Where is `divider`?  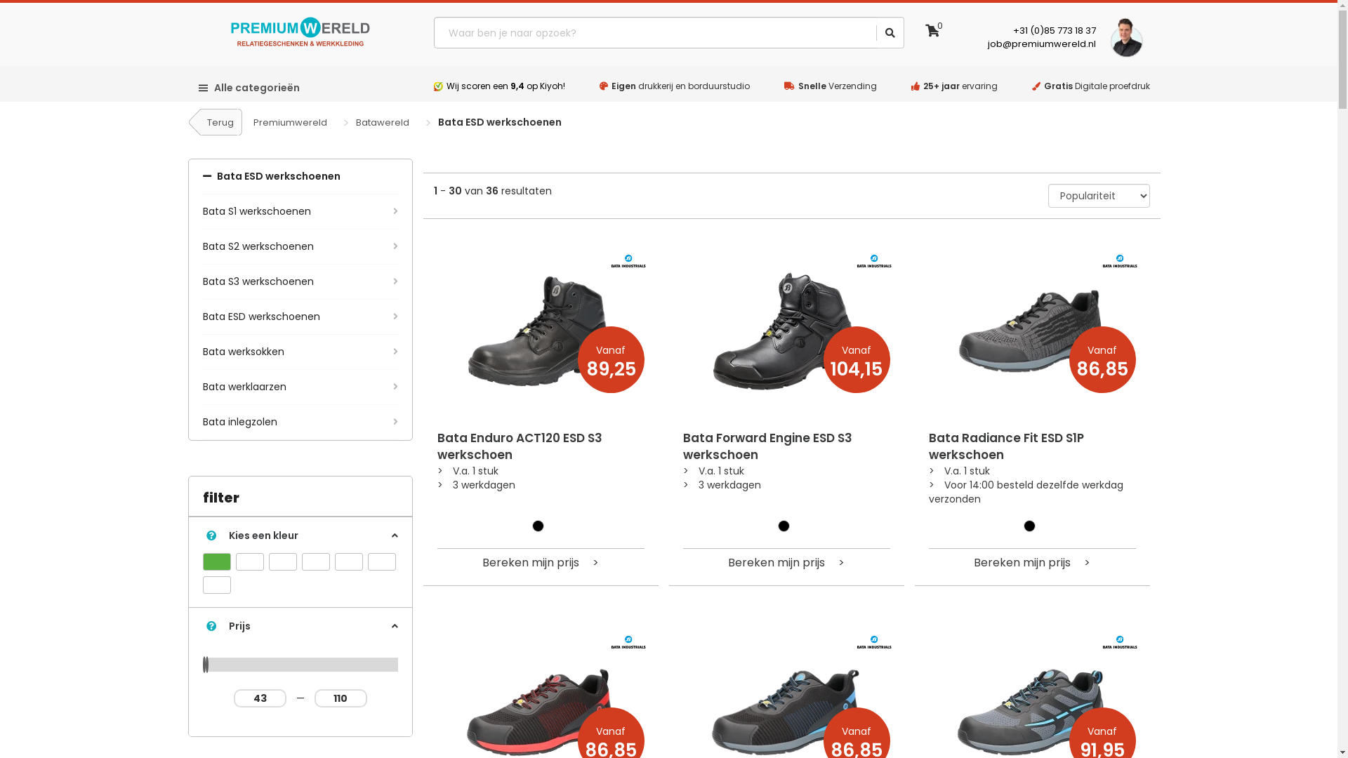 divider is located at coordinates (877, 33).